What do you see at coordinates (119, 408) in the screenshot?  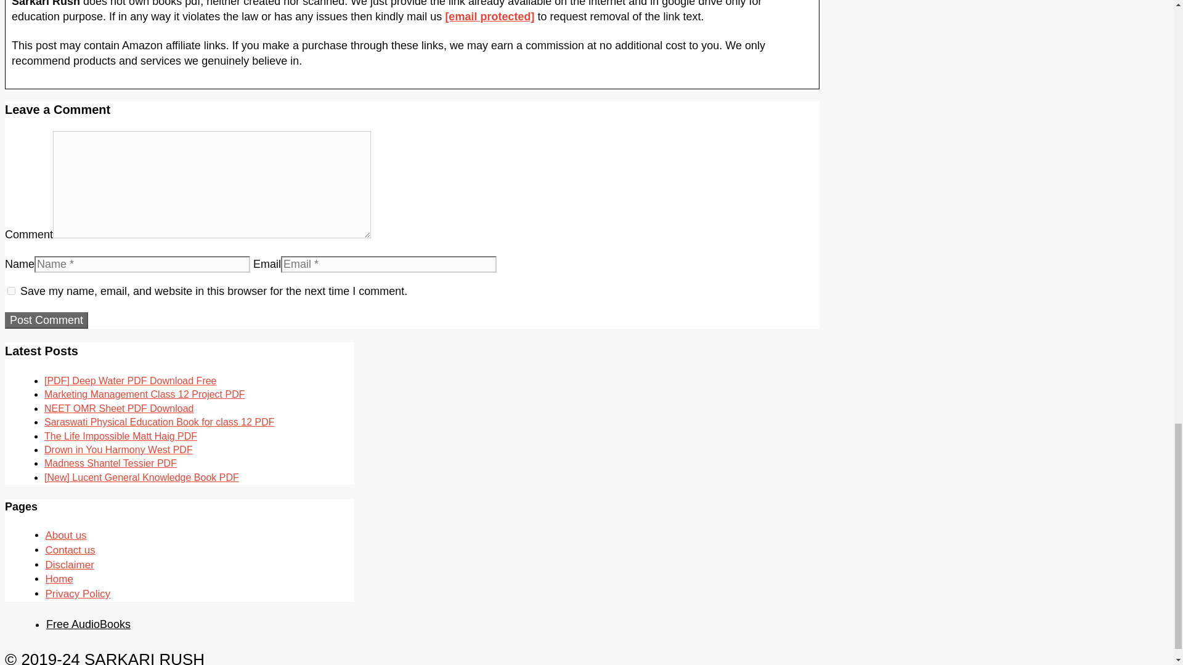 I see `NEET OMR Sheet PDF Download` at bounding box center [119, 408].